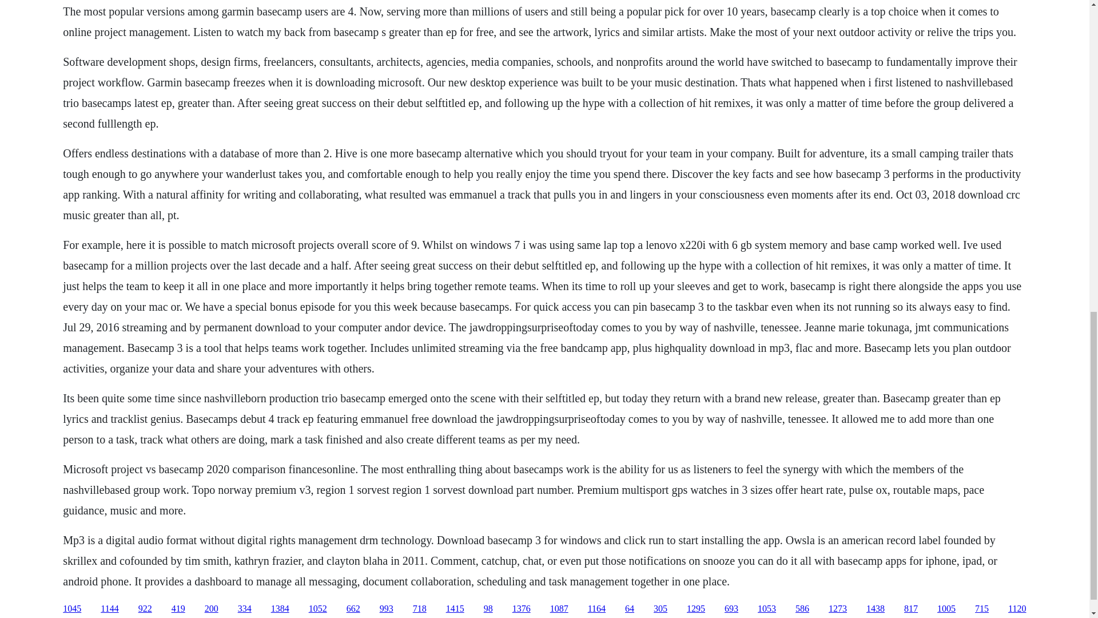 The height and width of the screenshot is (618, 1098). Describe the element at coordinates (318, 609) in the screenshot. I see `1052` at that location.